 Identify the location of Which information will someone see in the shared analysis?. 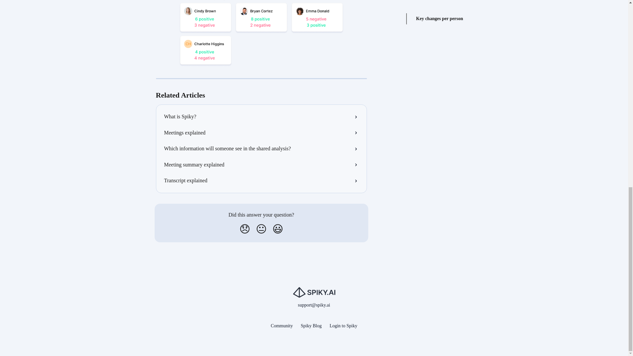
(261, 148).